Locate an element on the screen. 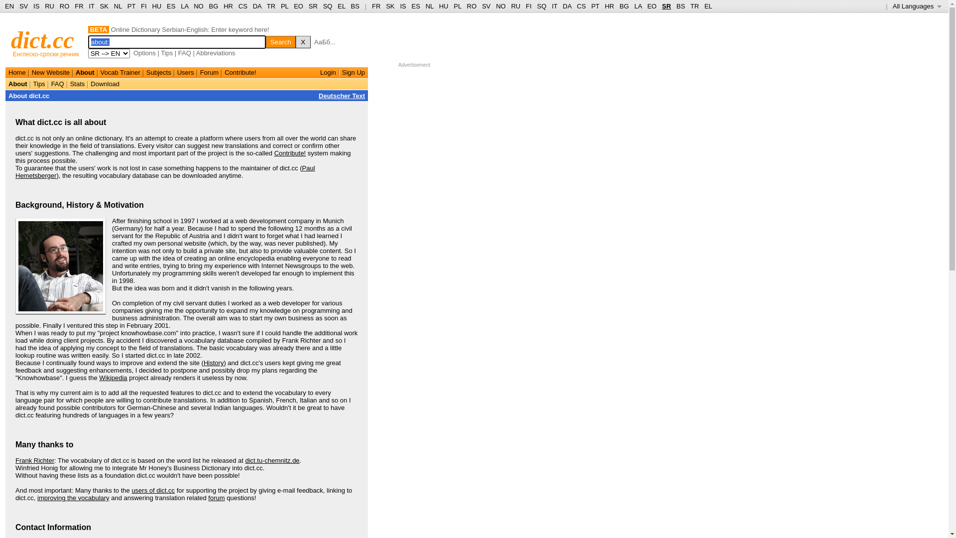 This screenshot has height=538, width=956. Tips is located at coordinates (39, 84).